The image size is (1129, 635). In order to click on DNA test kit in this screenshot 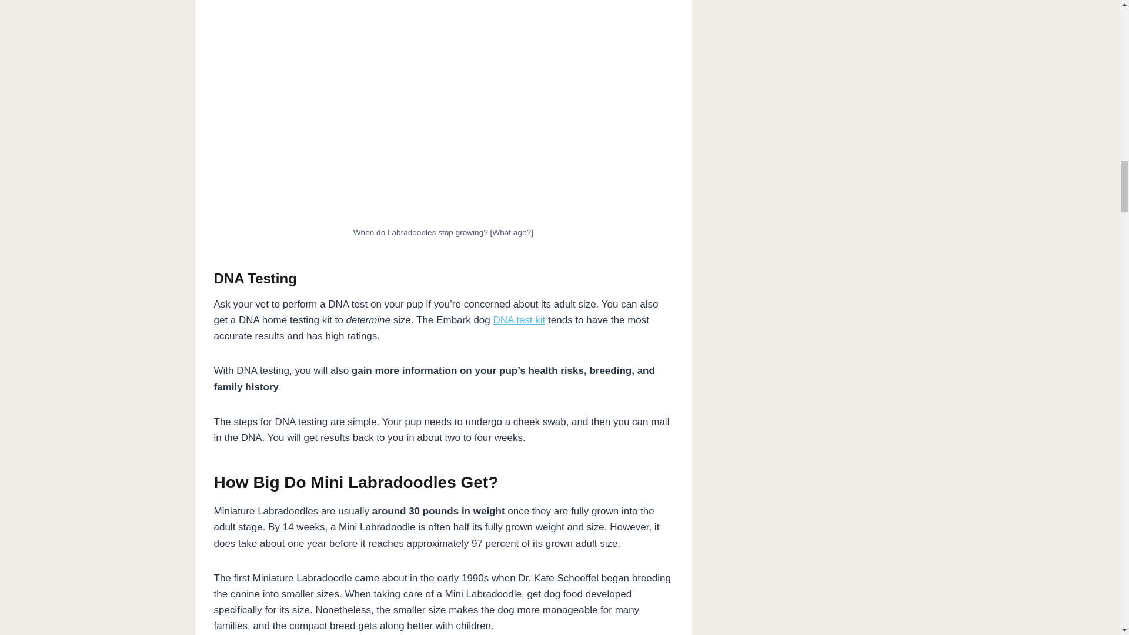, I will do `click(519, 320)`.